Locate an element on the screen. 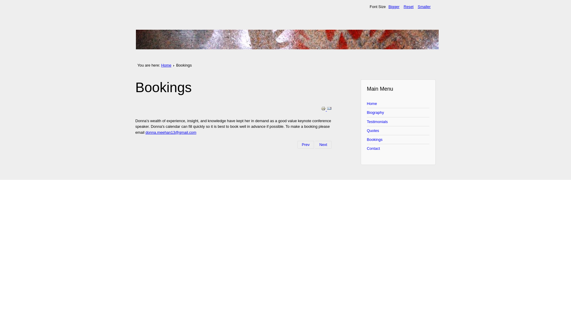  Print article < Bookings > is located at coordinates (324, 109).